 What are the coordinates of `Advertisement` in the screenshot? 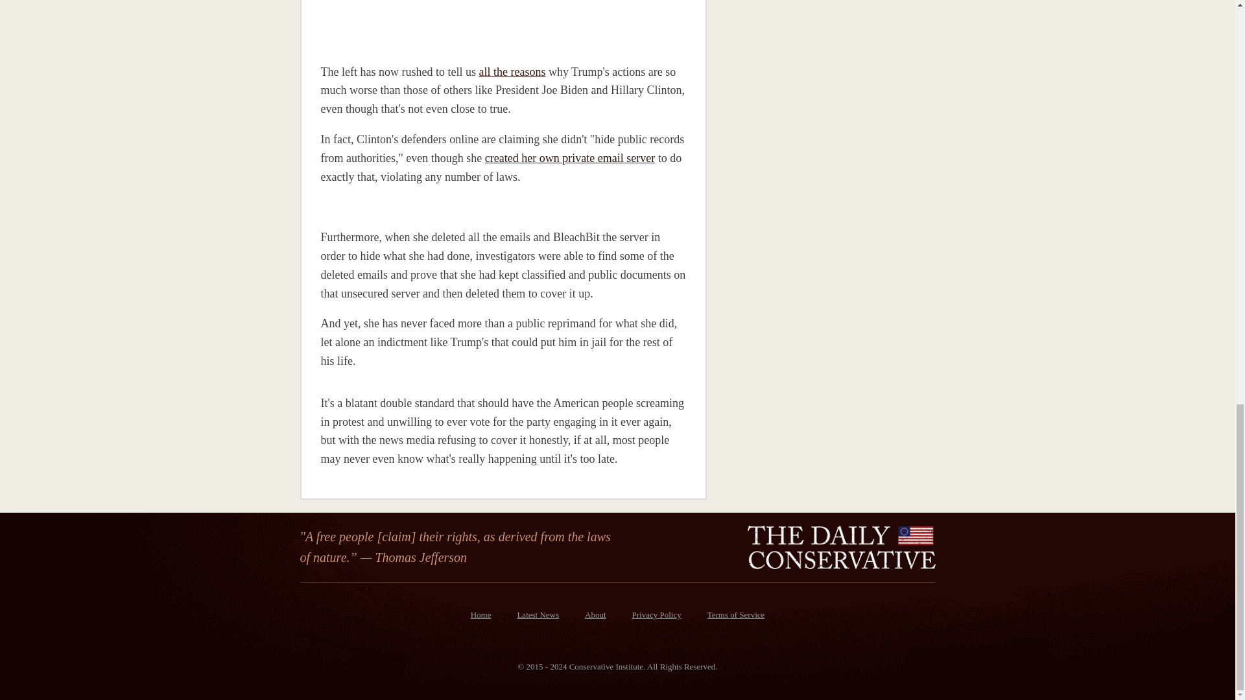 It's located at (816, 49).